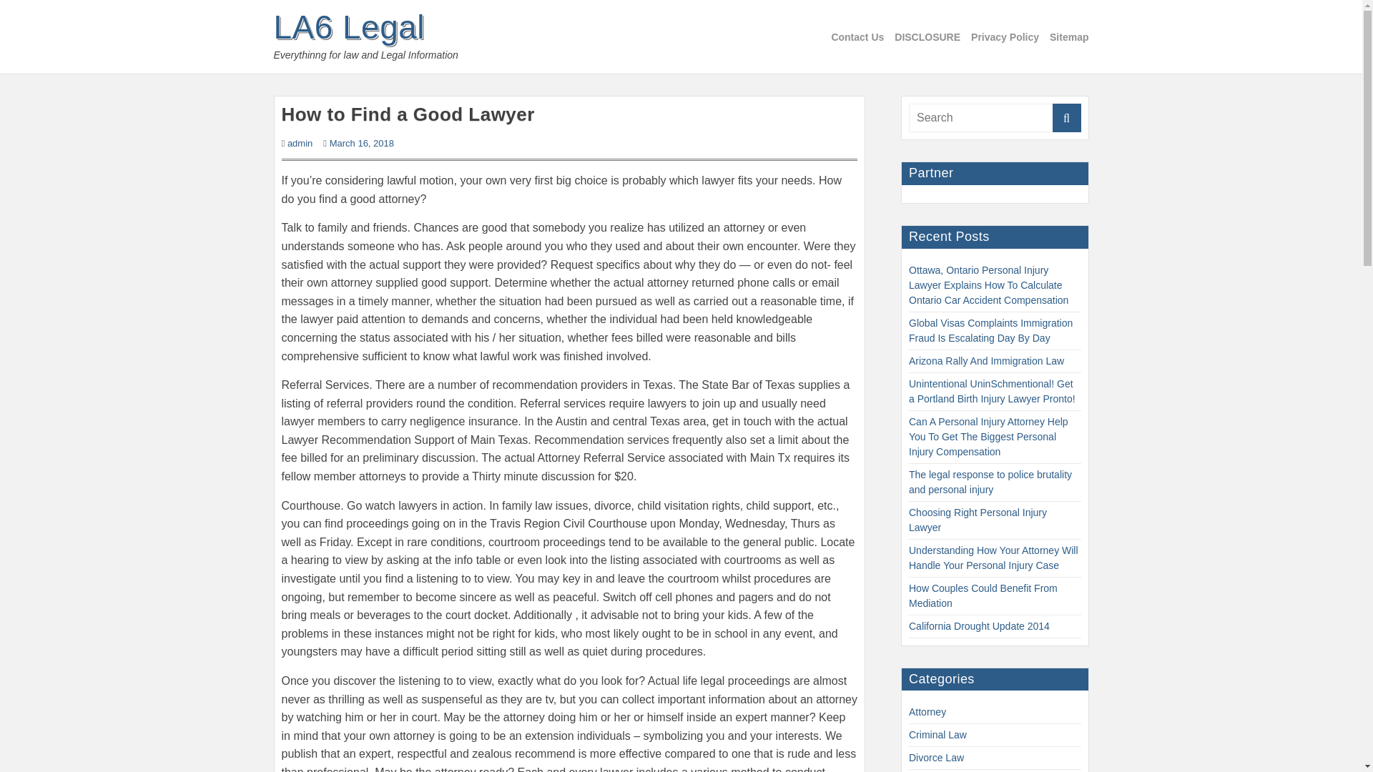 This screenshot has width=1373, height=772. Describe the element at coordinates (1069, 36) in the screenshot. I see `Sitemap` at that location.